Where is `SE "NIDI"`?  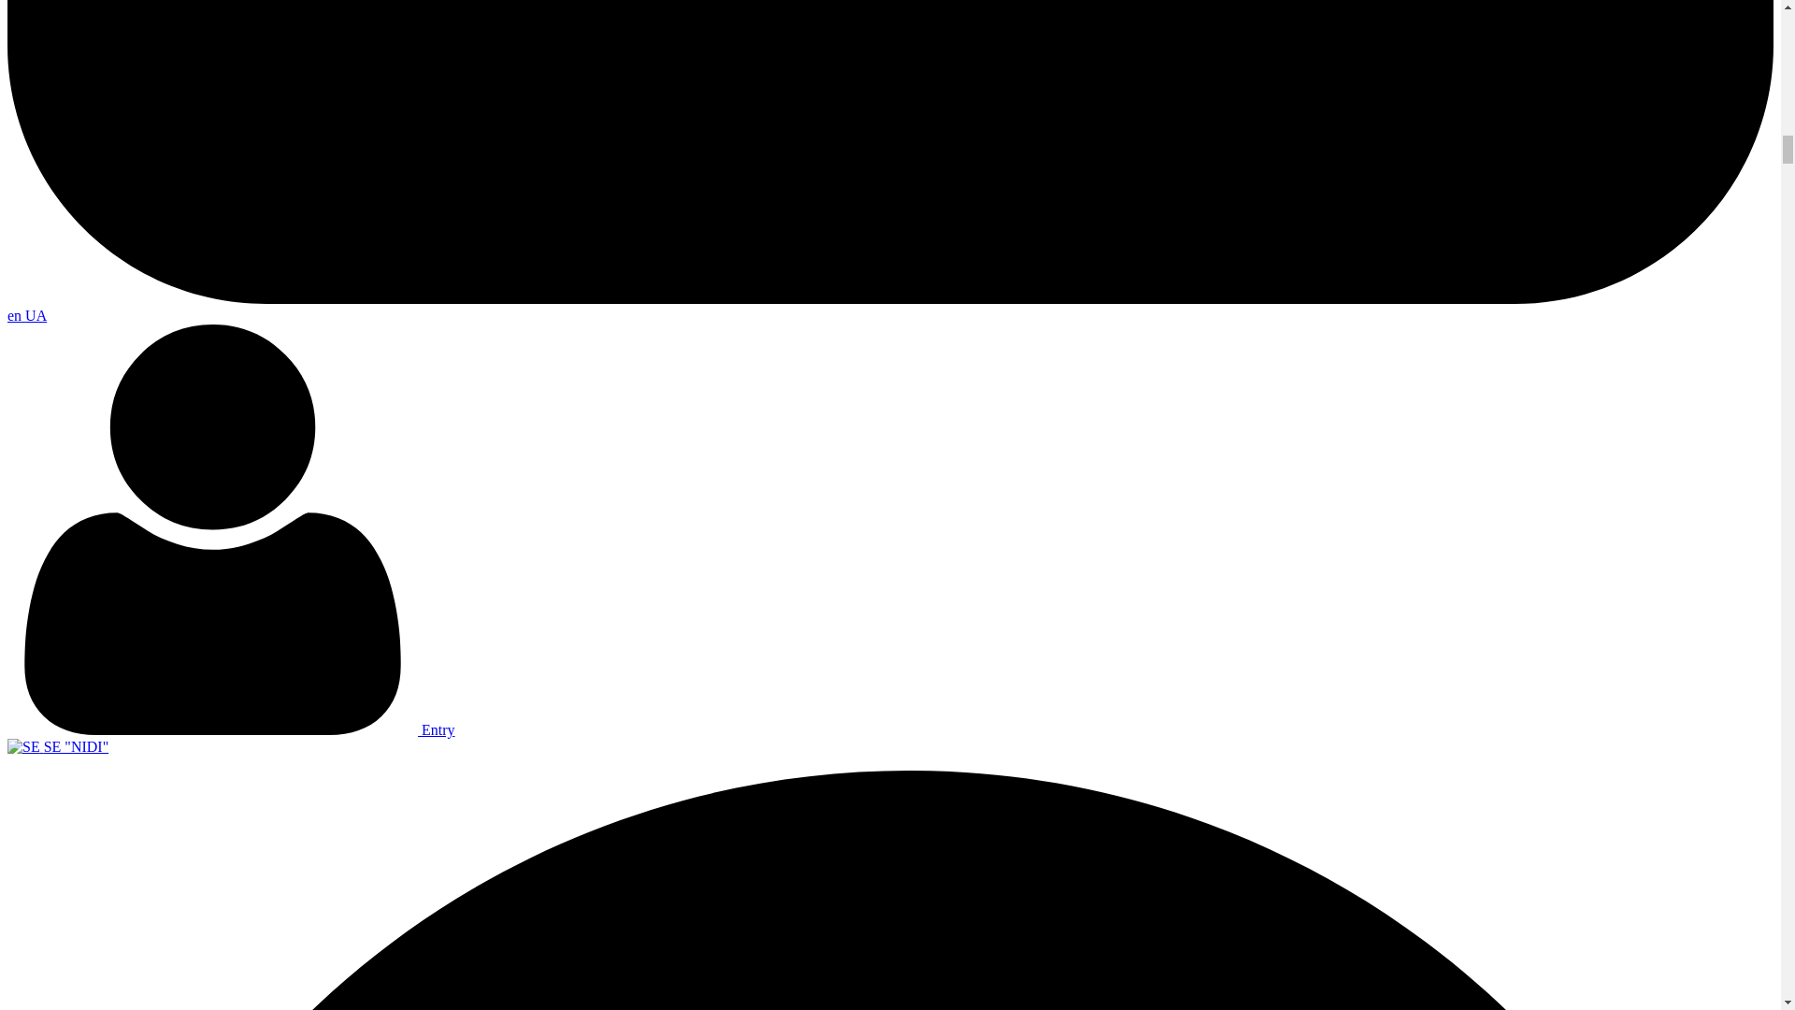 SE "NIDI" is located at coordinates (57, 746).